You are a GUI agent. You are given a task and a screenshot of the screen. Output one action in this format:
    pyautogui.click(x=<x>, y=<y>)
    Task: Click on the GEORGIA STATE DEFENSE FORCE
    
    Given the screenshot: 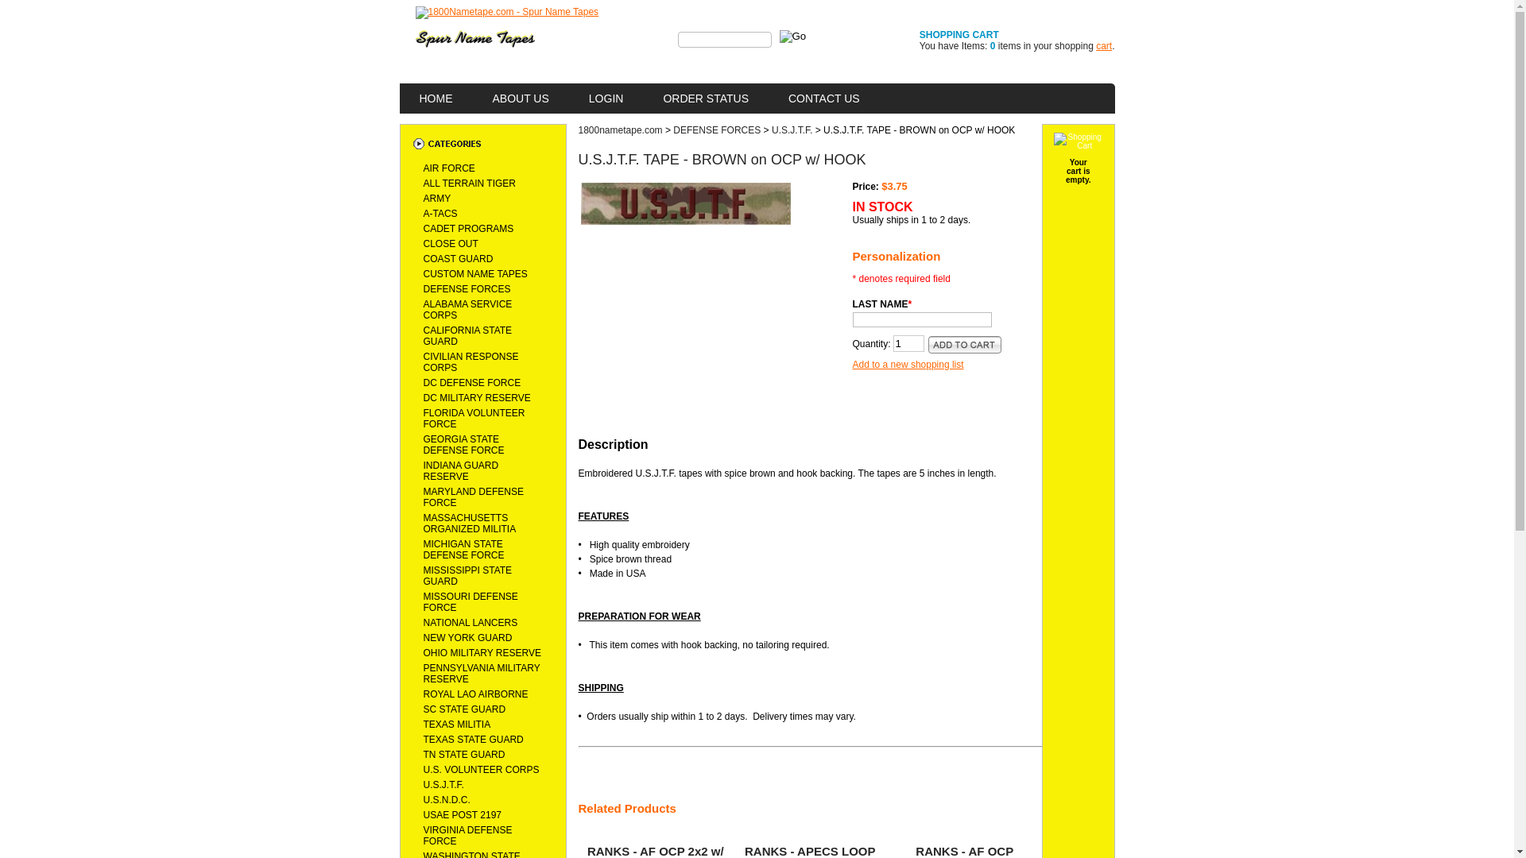 What is the action you would take?
    pyautogui.click(x=463, y=445)
    